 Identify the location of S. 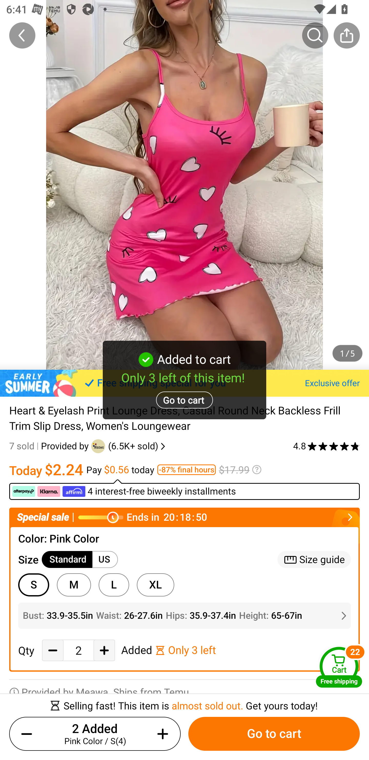
(33, 585).